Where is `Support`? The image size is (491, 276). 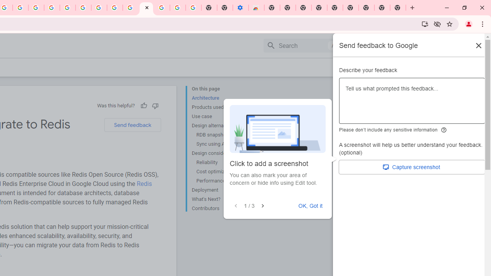 Support is located at coordinates (384, 46).